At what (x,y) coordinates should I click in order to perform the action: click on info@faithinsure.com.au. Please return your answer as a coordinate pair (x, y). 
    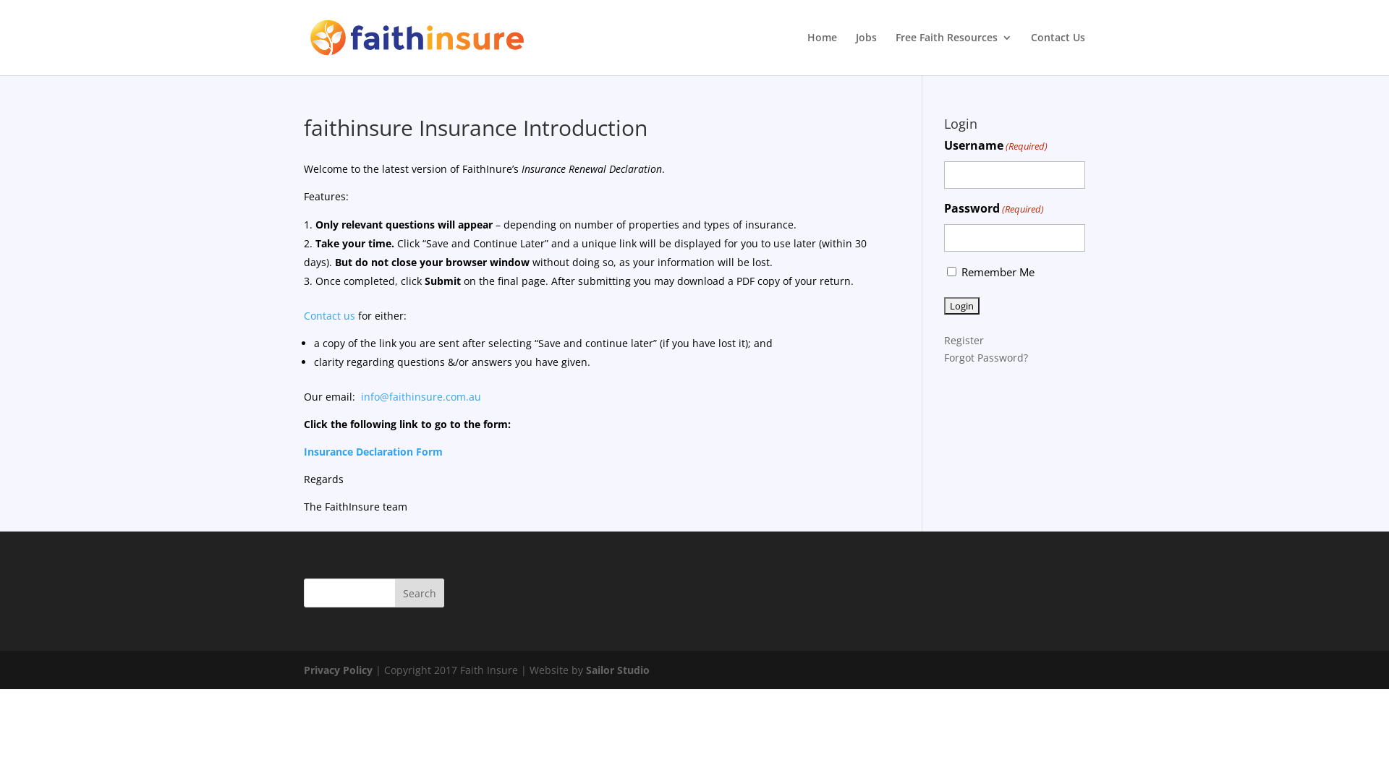
    Looking at the image, I should click on (421, 396).